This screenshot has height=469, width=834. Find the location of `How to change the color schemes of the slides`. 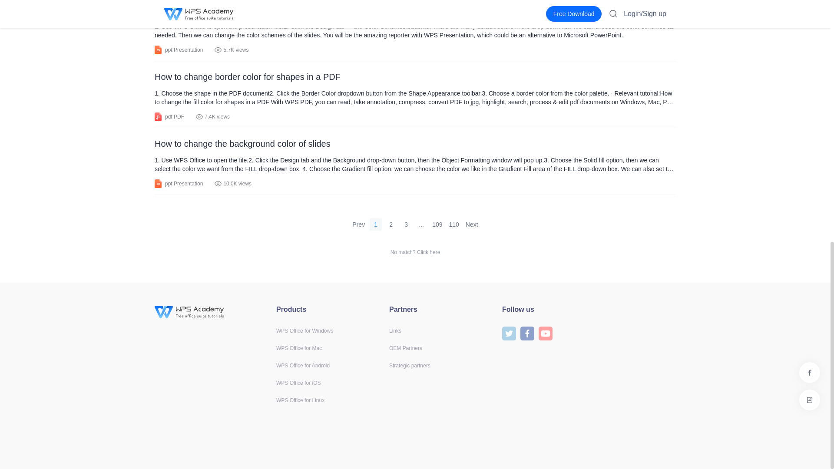

How to change the color schemes of the slides is located at coordinates (415, 10).